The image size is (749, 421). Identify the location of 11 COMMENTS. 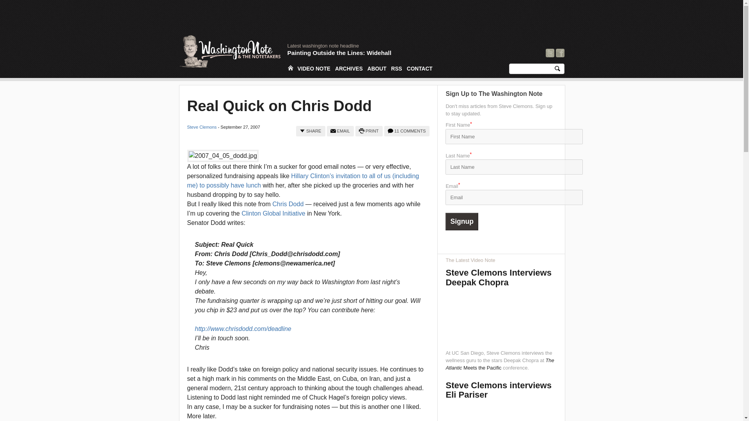
(407, 131).